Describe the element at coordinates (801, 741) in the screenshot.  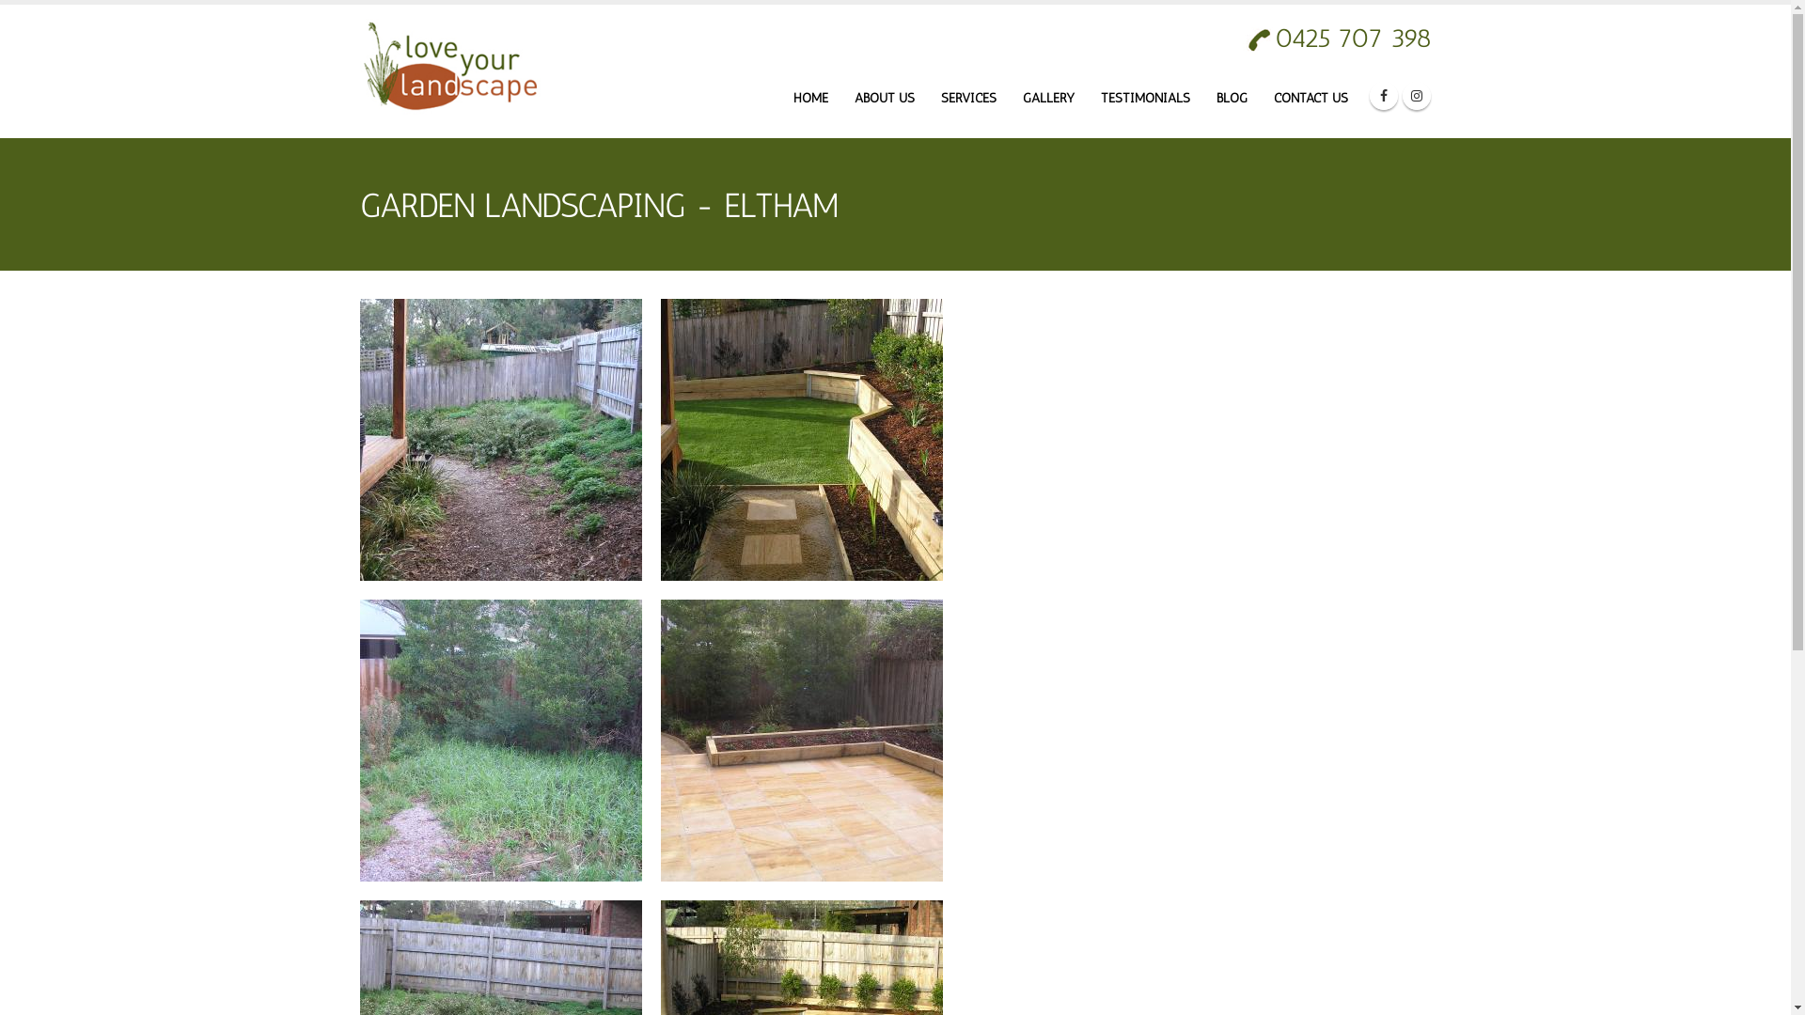
I see `Garden landscaping - Eltham` at that location.